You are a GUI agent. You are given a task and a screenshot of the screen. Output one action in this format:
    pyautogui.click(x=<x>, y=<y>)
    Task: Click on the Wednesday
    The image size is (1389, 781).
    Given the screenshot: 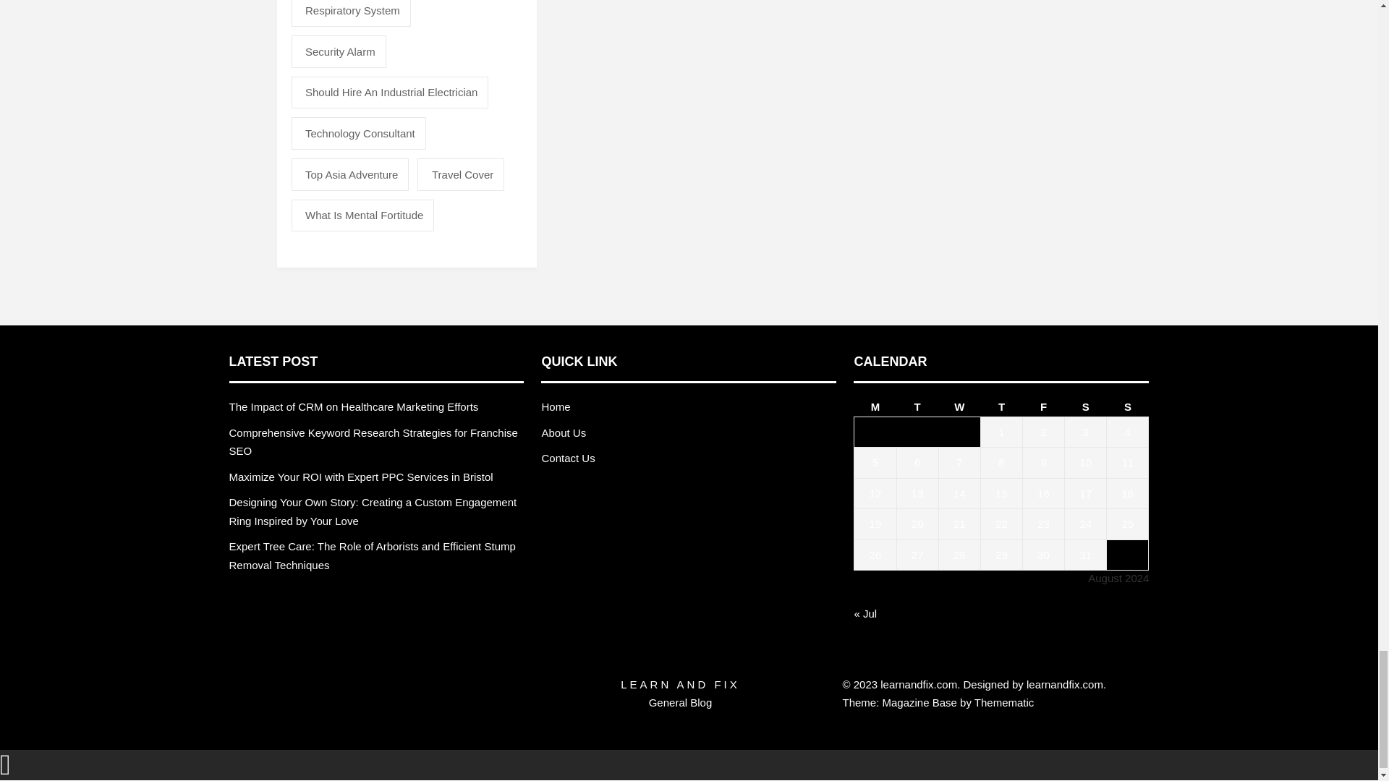 What is the action you would take?
    pyautogui.click(x=959, y=406)
    